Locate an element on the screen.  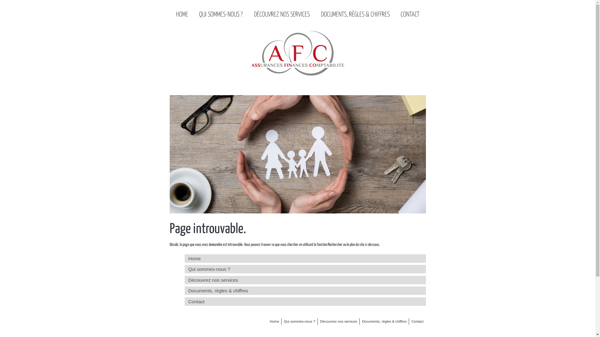
Qui sommes-nous ? is located at coordinates (299, 321).